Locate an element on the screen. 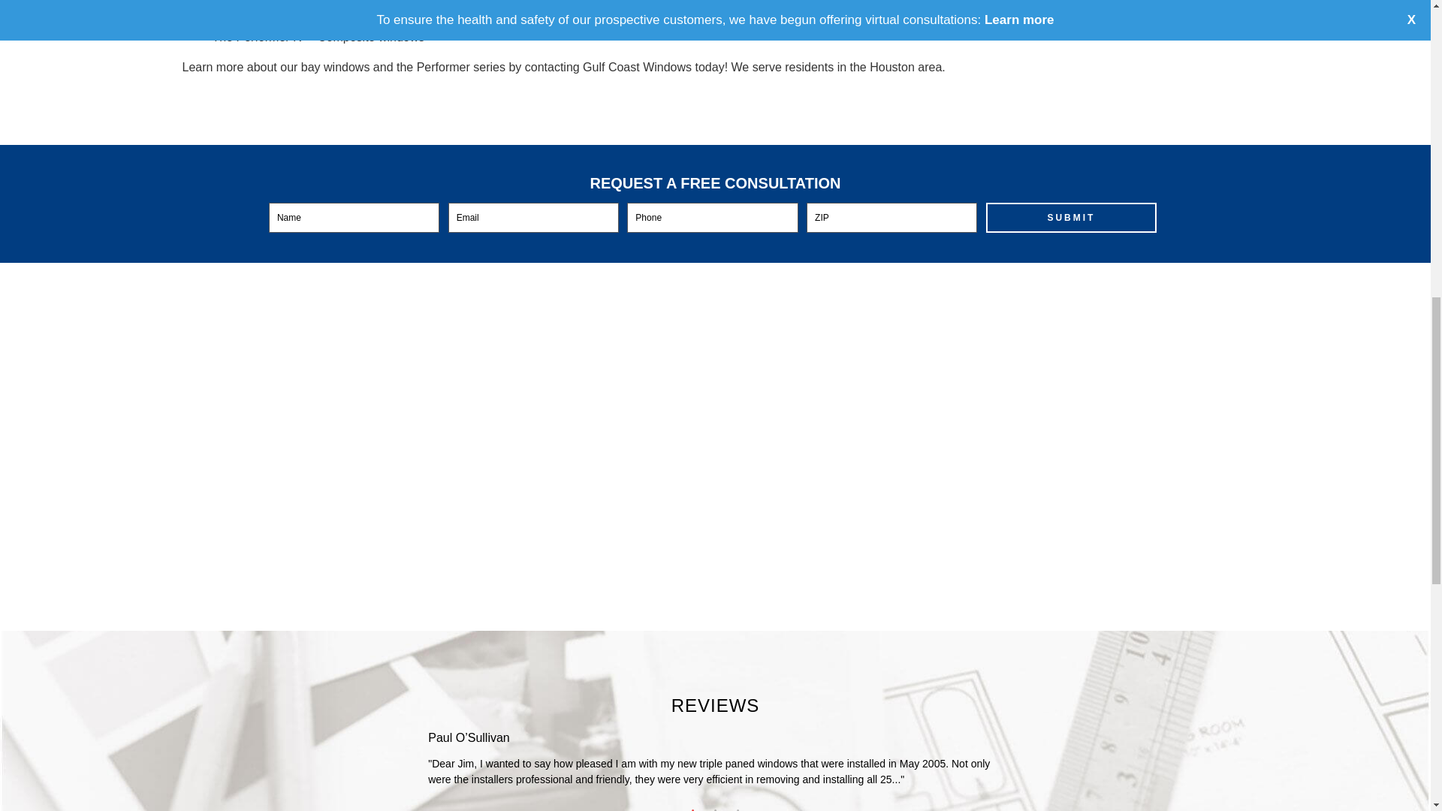 This screenshot has height=811, width=1442. Phone is located at coordinates (712, 218).